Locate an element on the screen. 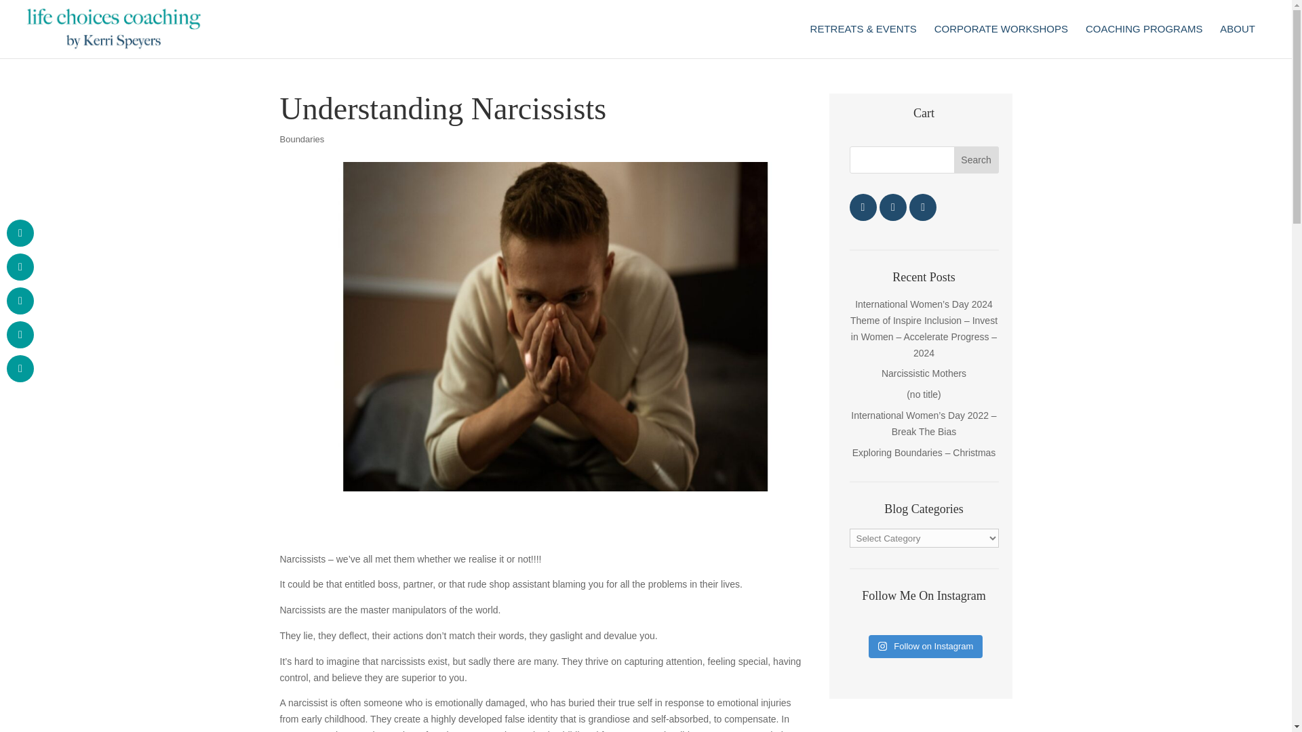 This screenshot has width=1302, height=732. Narcissistic Mothers is located at coordinates (924, 373).